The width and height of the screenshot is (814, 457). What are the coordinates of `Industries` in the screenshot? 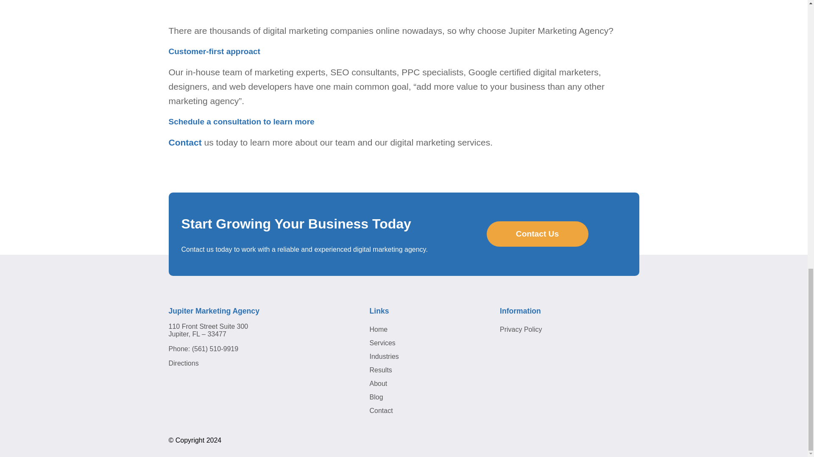 It's located at (384, 356).